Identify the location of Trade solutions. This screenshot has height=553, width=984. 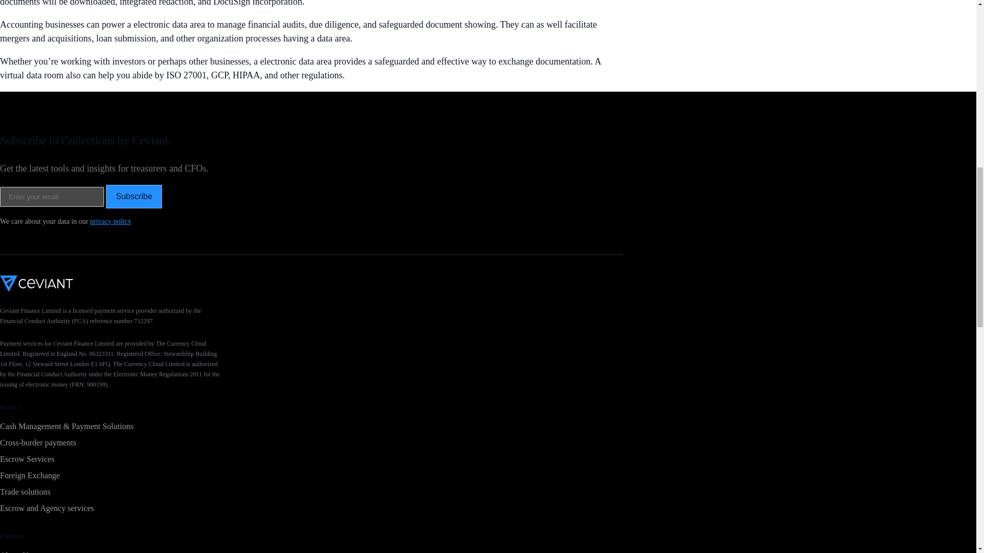
(312, 492).